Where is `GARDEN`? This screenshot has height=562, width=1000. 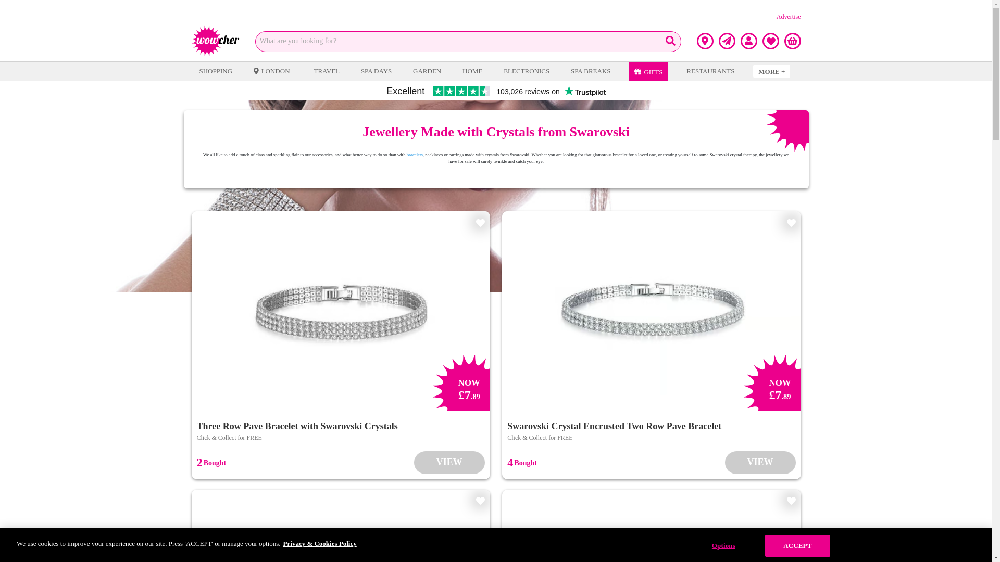
GARDEN is located at coordinates (427, 71).